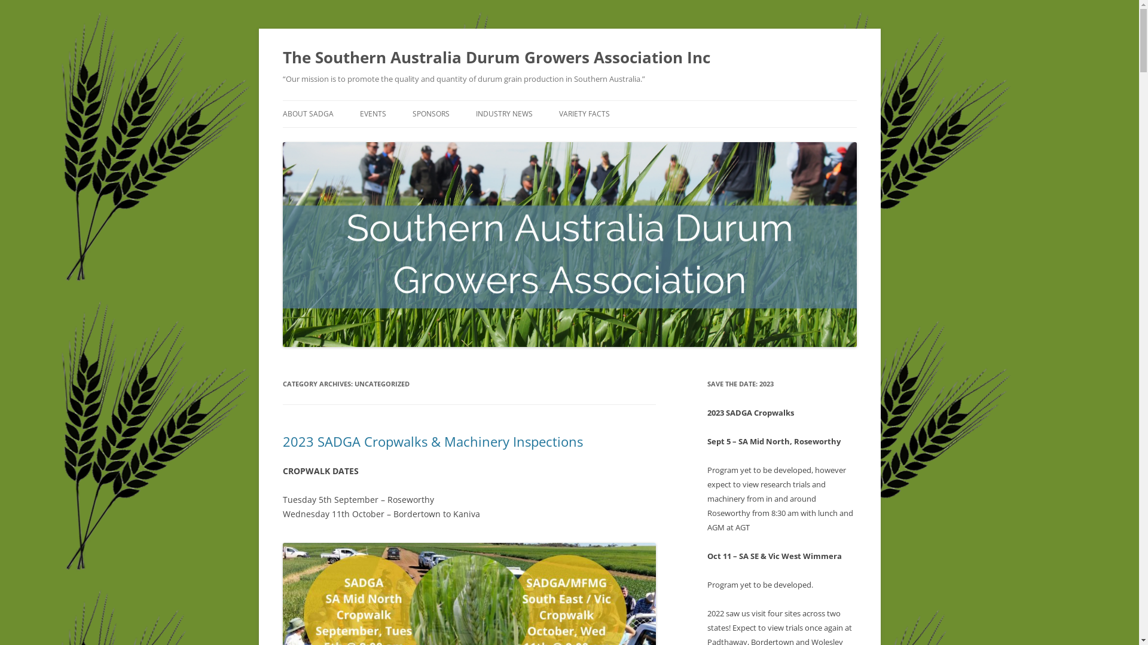 The width and height of the screenshot is (1148, 645). What do you see at coordinates (584, 114) in the screenshot?
I see `VARIETY FACTS` at bounding box center [584, 114].